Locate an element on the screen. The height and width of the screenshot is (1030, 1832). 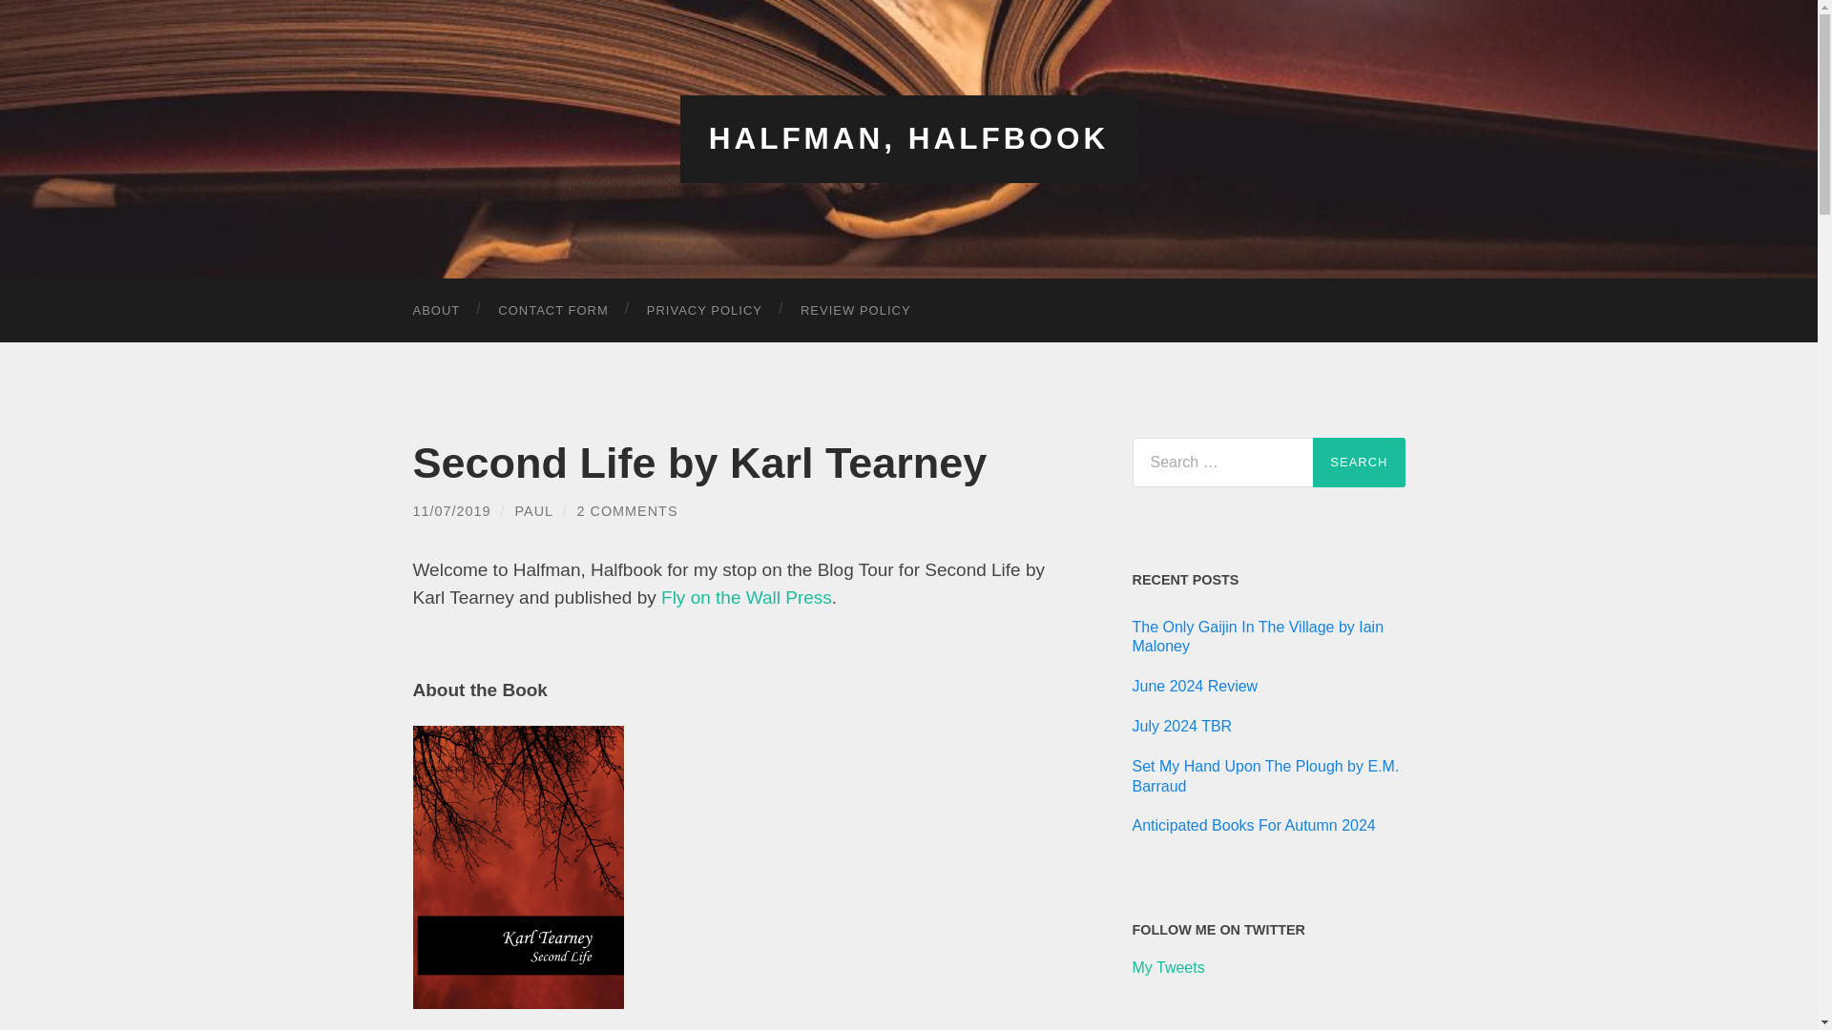
June 2024 Review is located at coordinates (1268, 687).